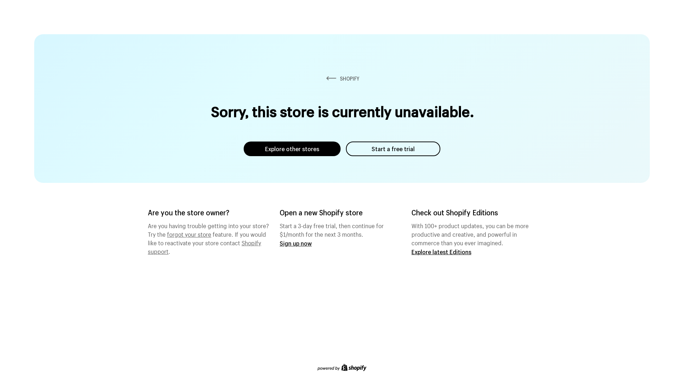 Image resolution: width=684 pixels, height=385 pixels. I want to click on Start a free trial, so click(393, 149).